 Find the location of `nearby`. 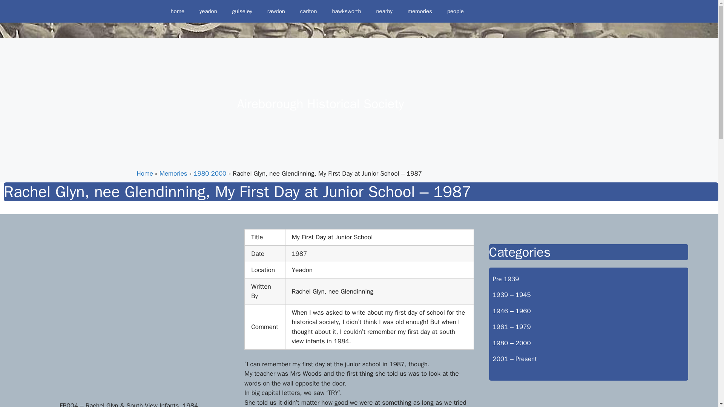

nearby is located at coordinates (384, 11).